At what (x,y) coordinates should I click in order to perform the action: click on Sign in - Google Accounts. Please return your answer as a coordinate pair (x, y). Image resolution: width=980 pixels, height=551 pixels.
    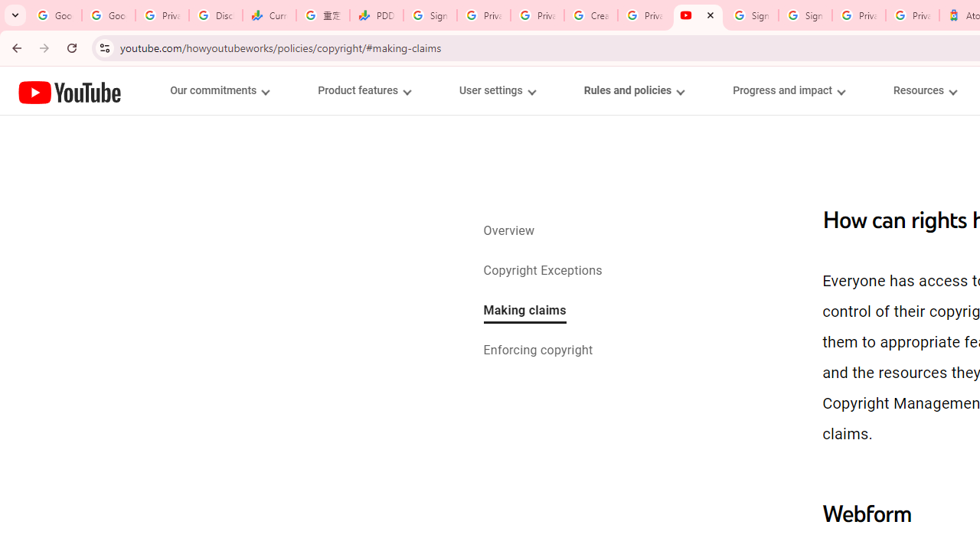
    Looking at the image, I should click on (805, 15).